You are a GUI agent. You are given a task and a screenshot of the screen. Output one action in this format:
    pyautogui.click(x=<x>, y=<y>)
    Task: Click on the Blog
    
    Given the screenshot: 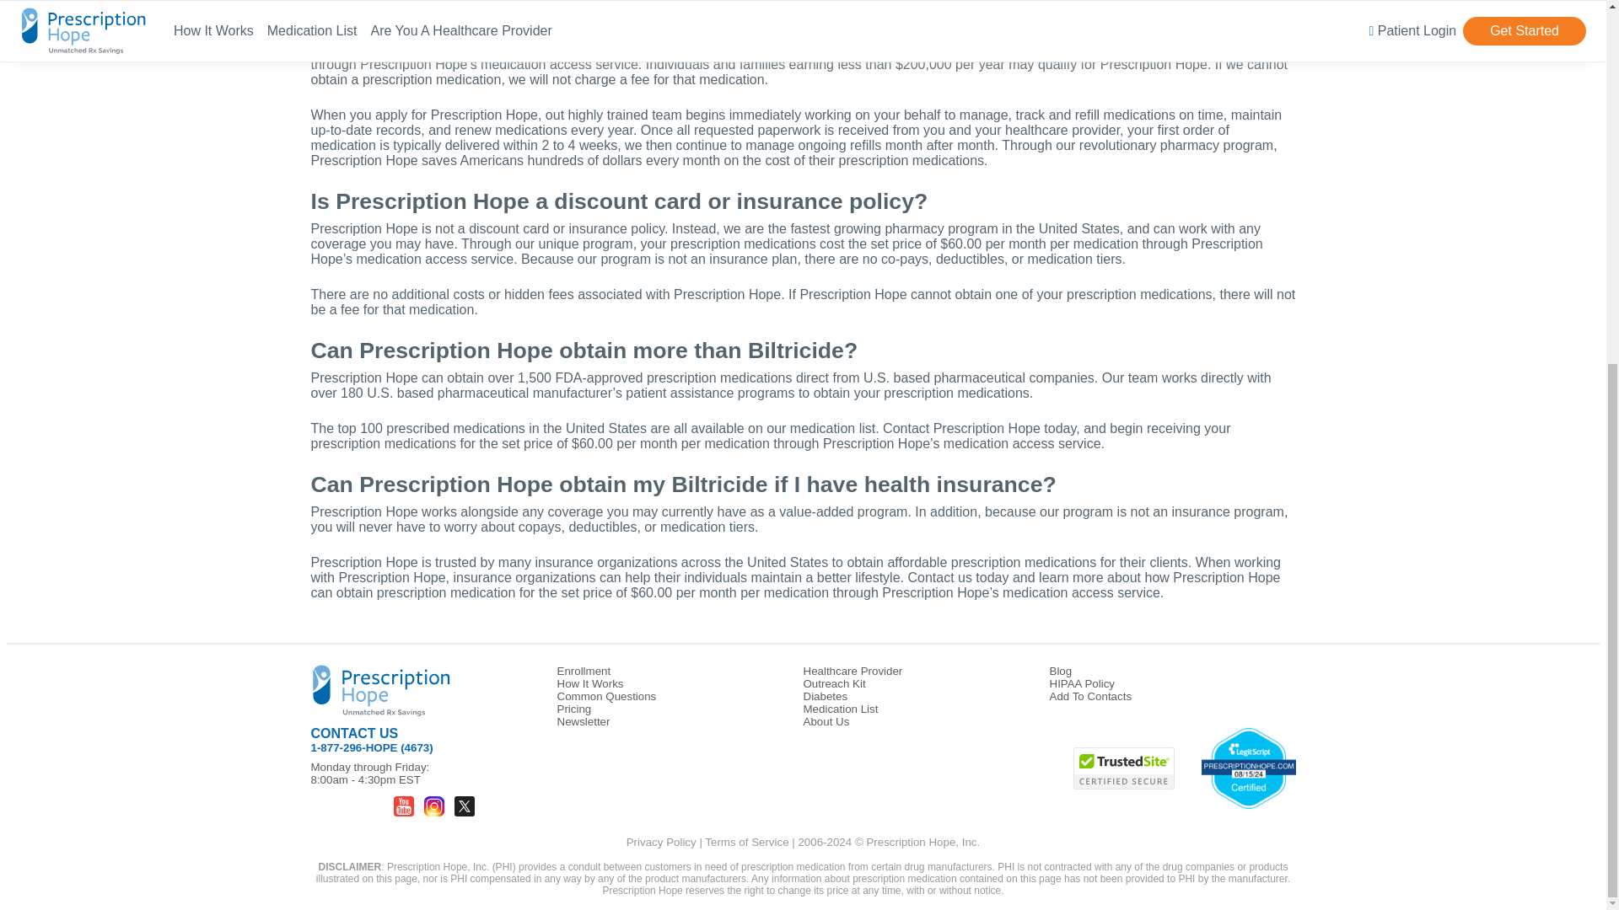 What is the action you would take?
    pyautogui.click(x=1061, y=671)
    